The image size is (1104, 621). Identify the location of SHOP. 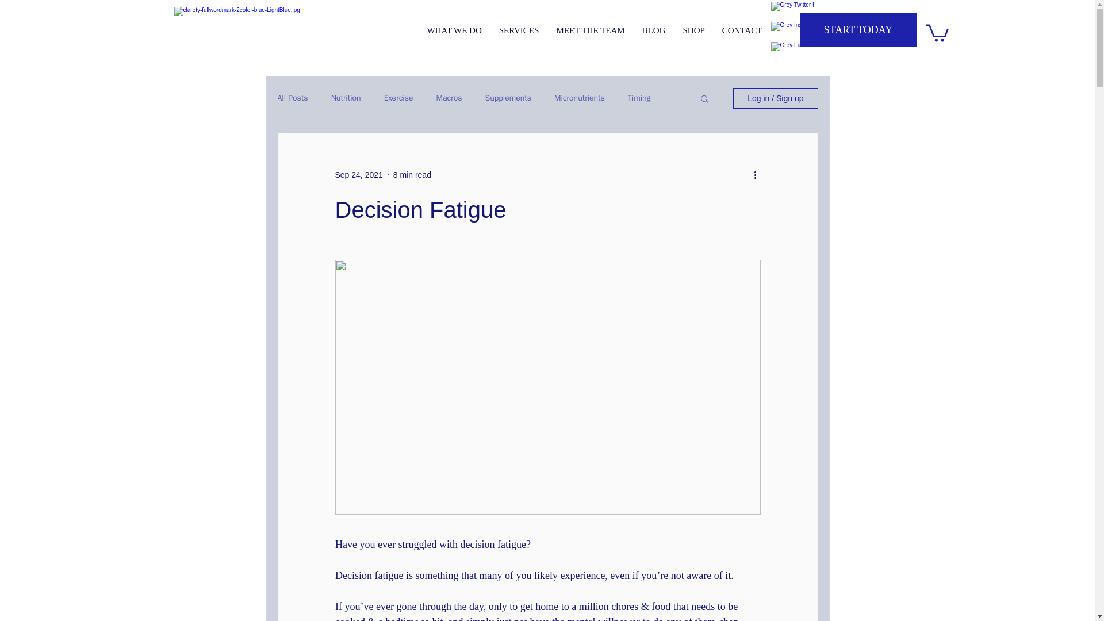
(693, 30).